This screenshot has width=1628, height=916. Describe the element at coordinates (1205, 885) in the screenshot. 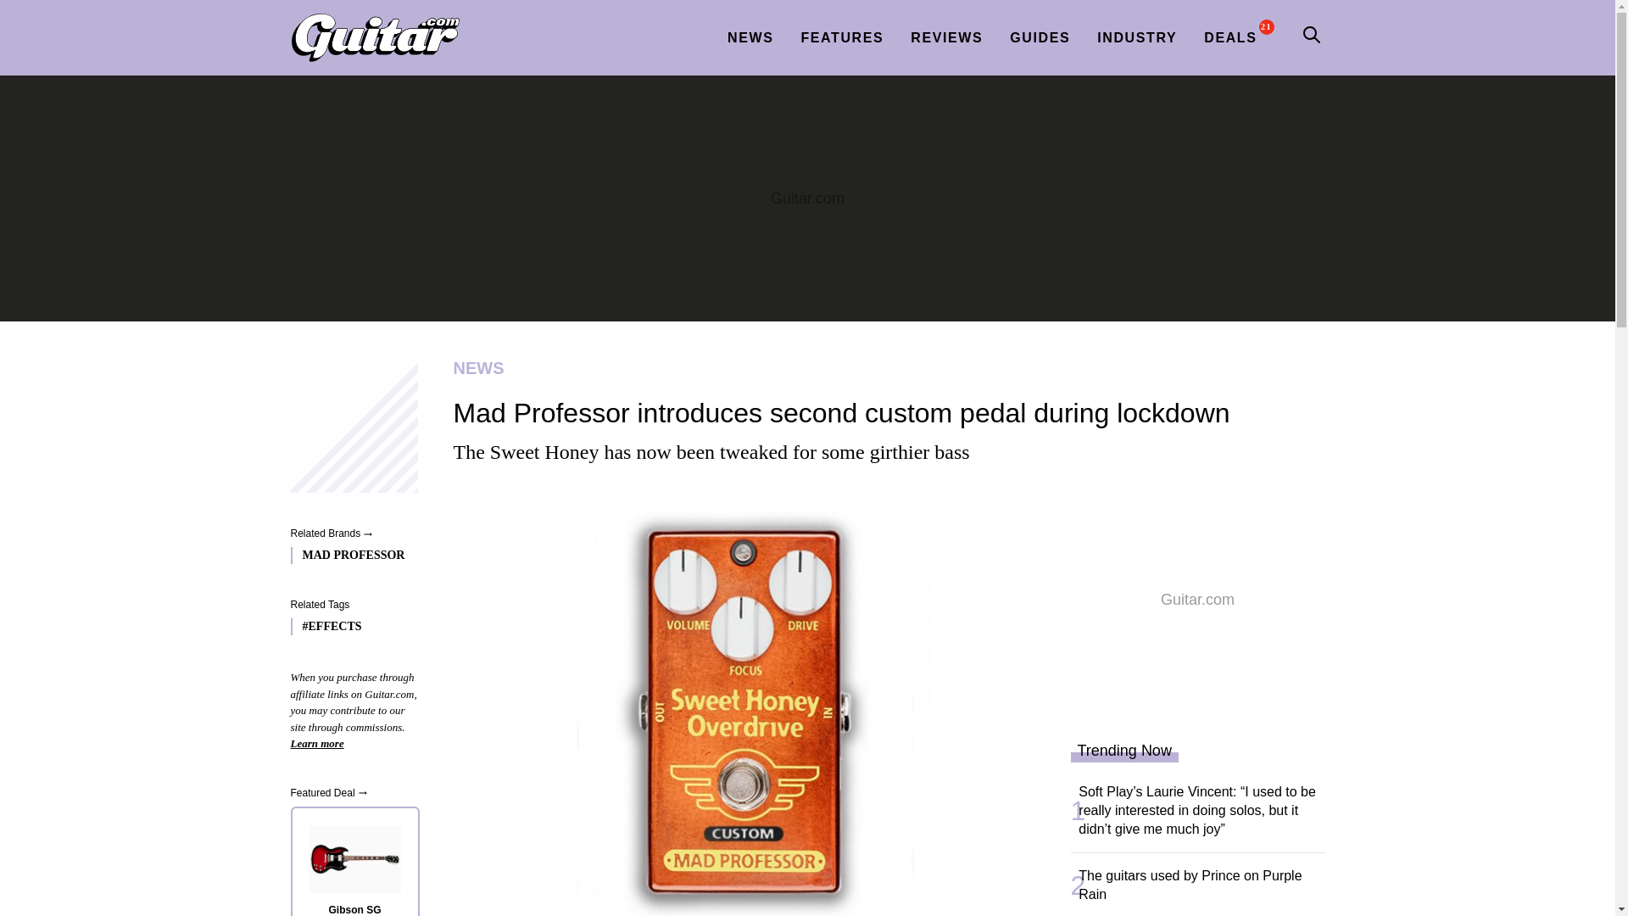

I see `The guitars used by Prince on Purple Rain` at that location.